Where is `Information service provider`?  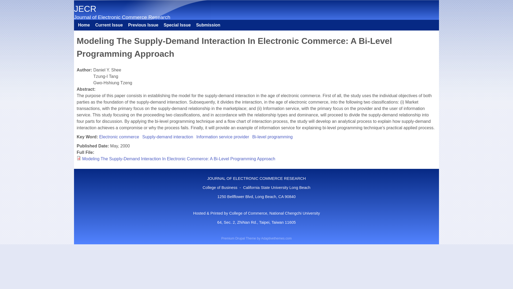 Information service provider is located at coordinates (223, 136).